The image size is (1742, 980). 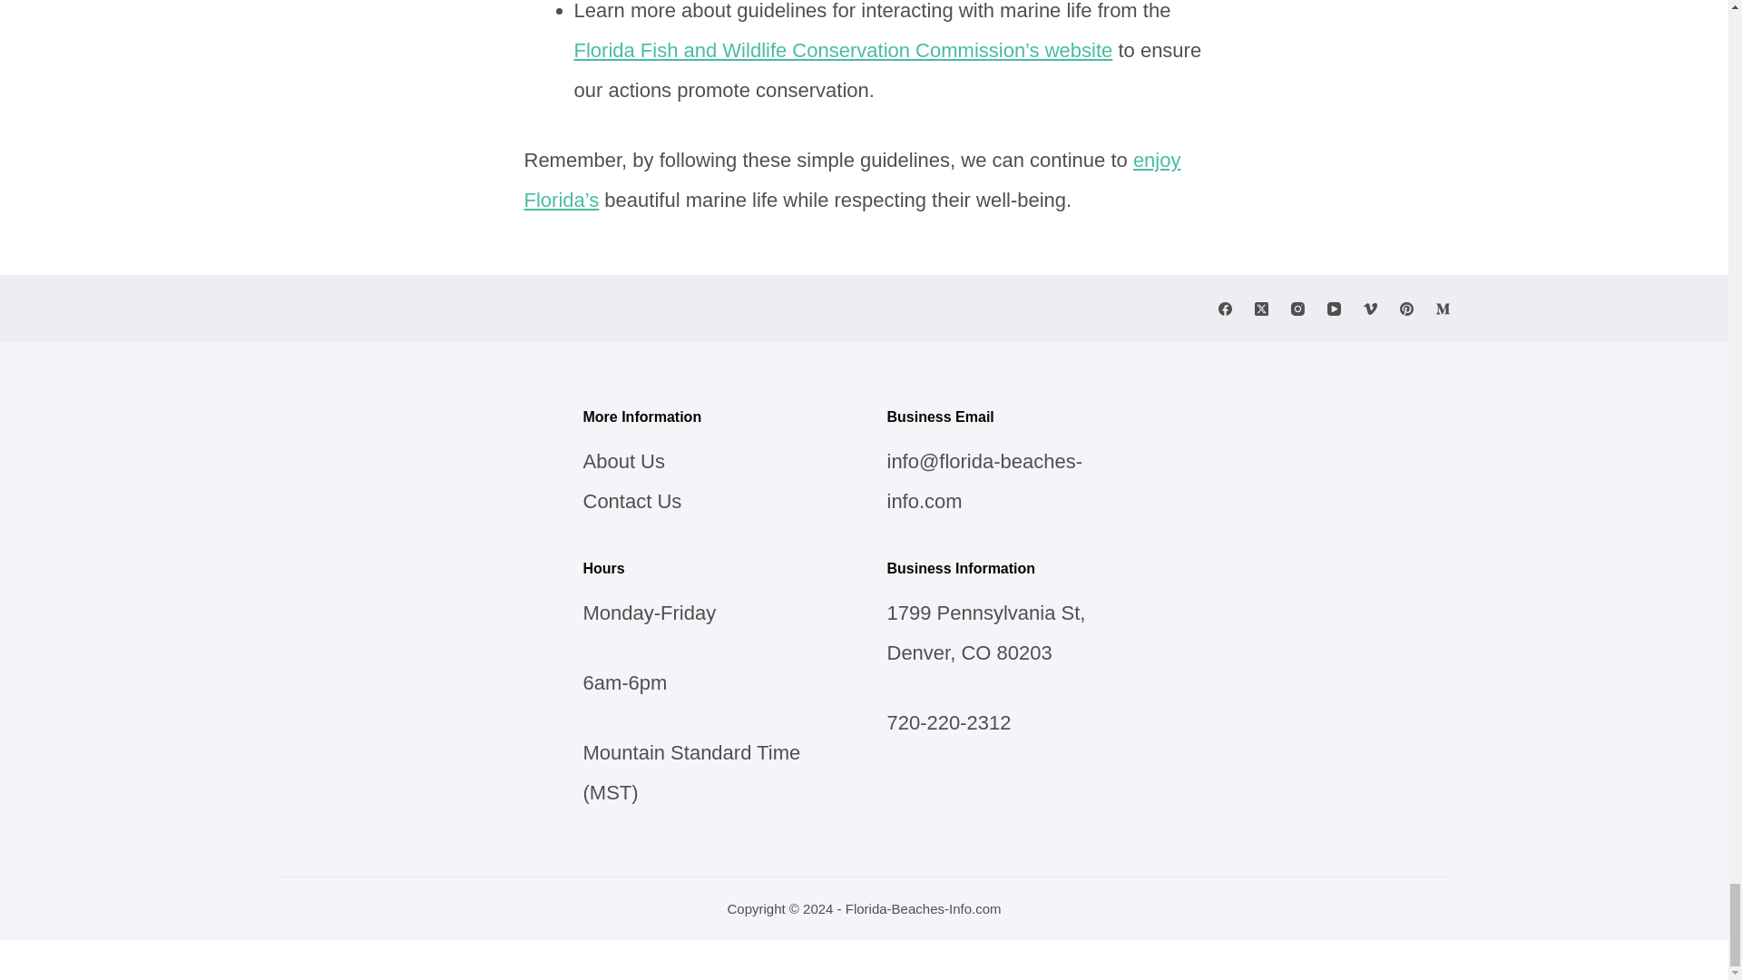 I want to click on About Us, so click(x=623, y=461).